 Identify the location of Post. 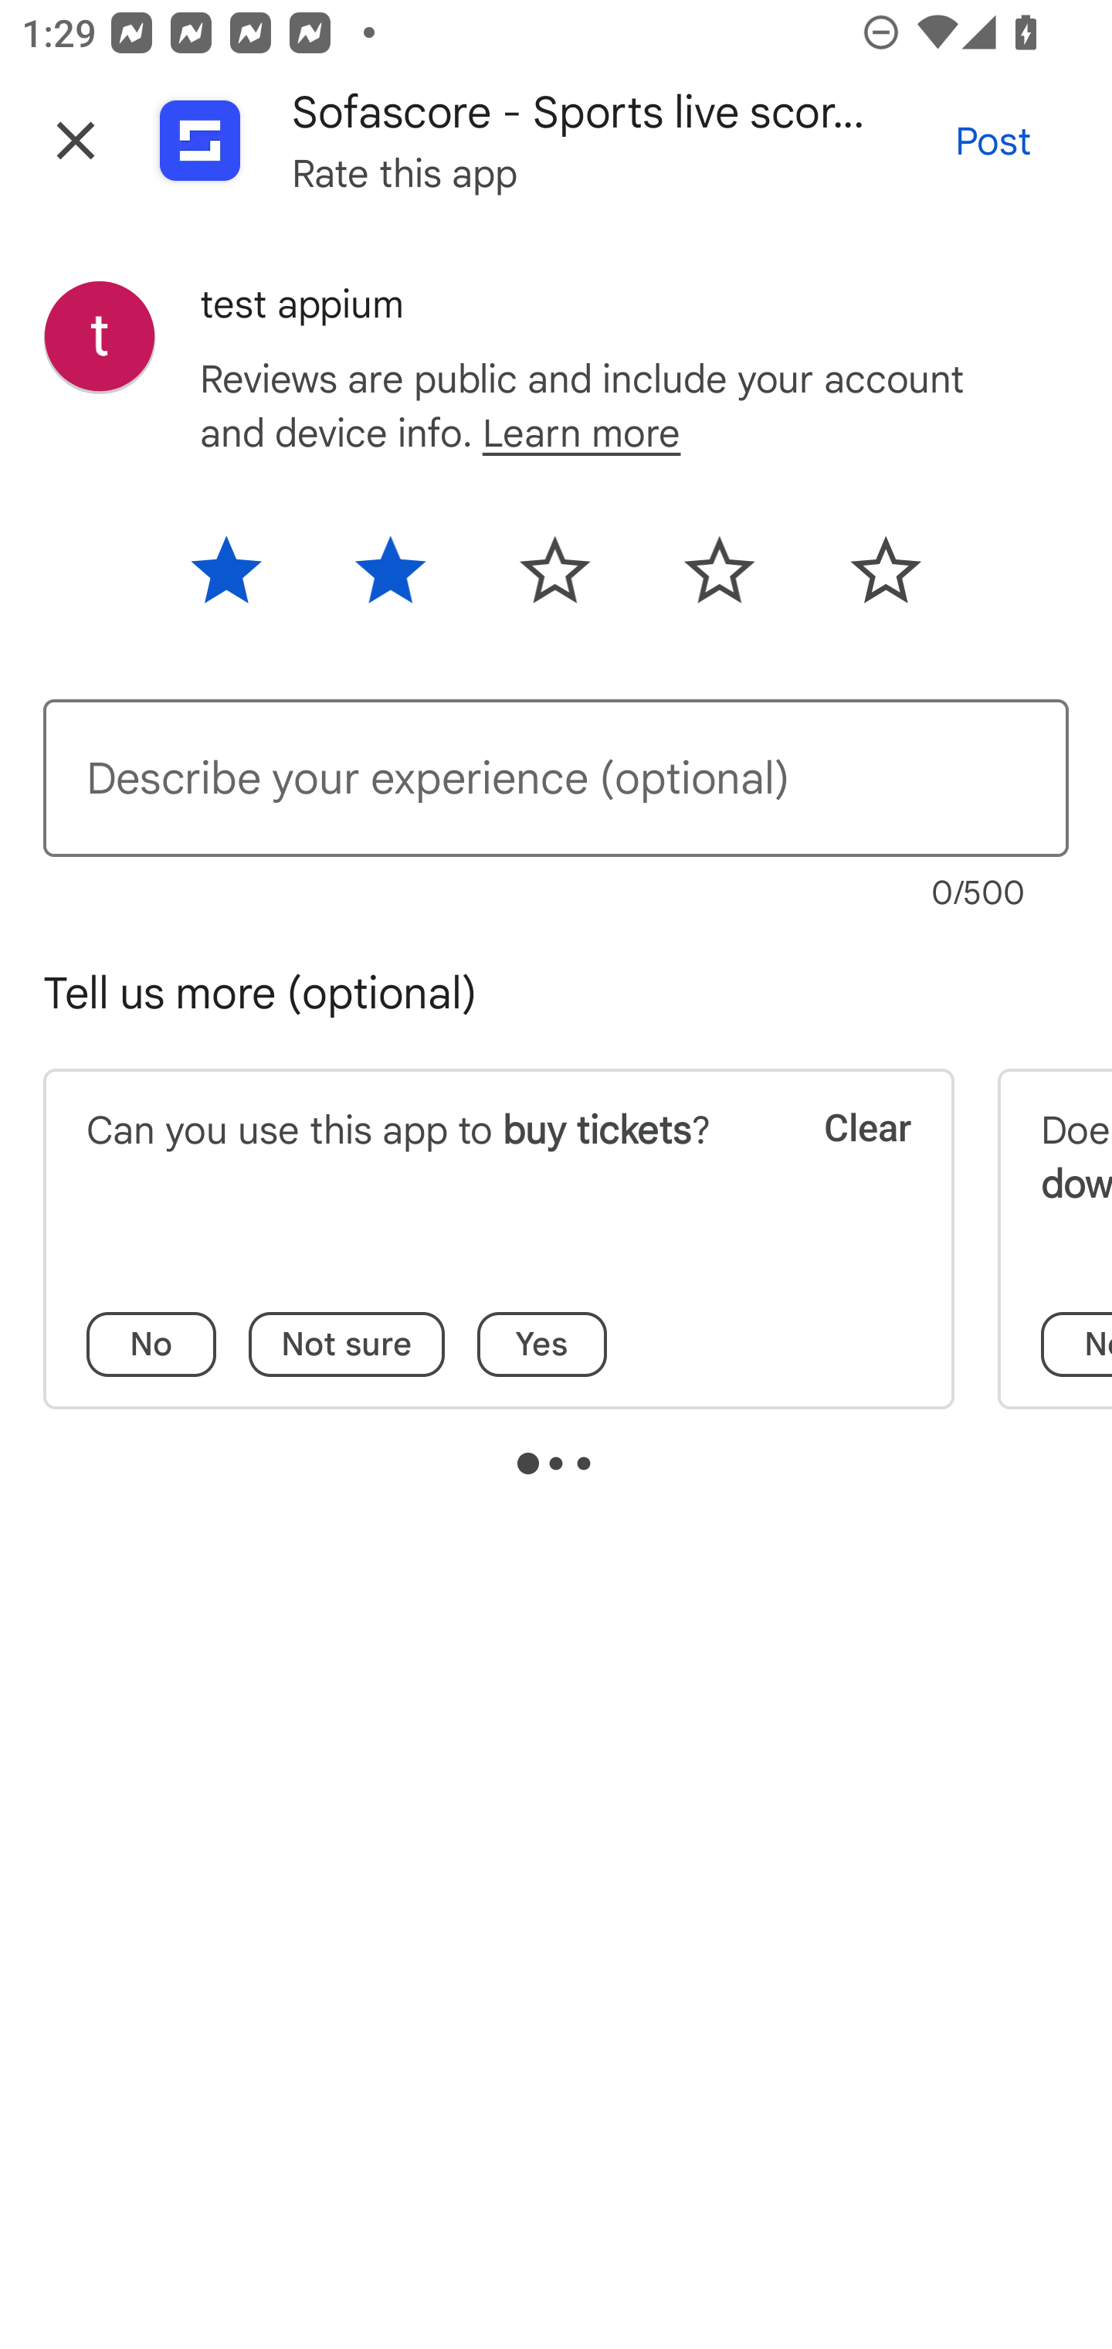
(993, 141).